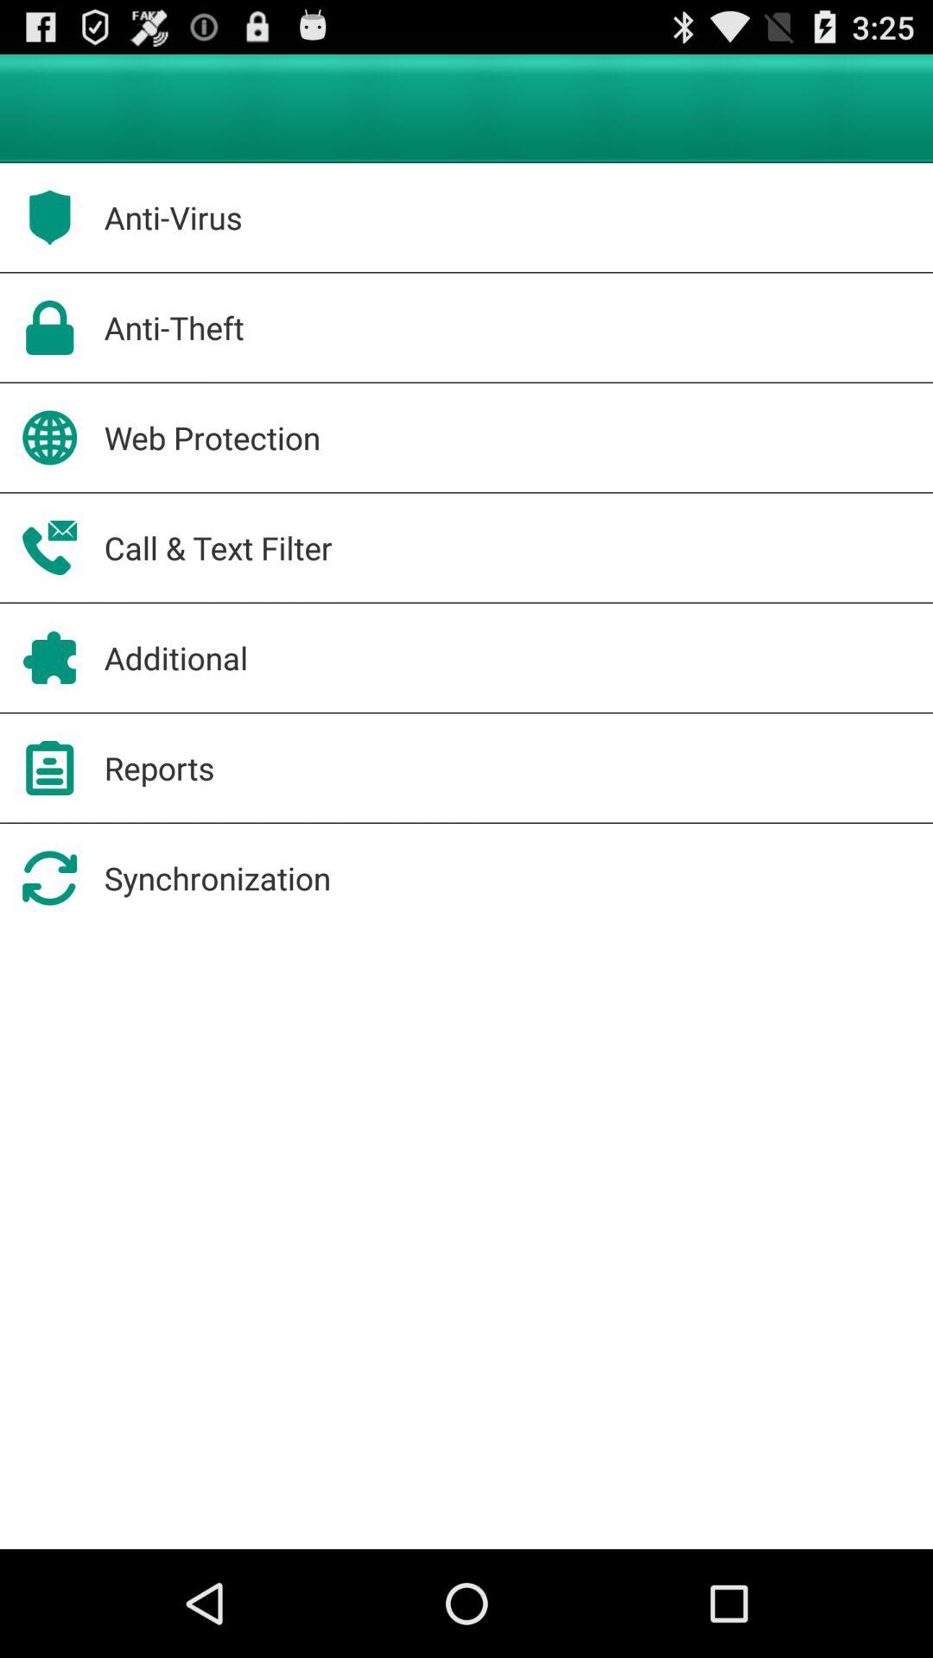 This screenshot has width=933, height=1658. What do you see at coordinates (218, 547) in the screenshot?
I see `turn on the item above the additional` at bounding box center [218, 547].